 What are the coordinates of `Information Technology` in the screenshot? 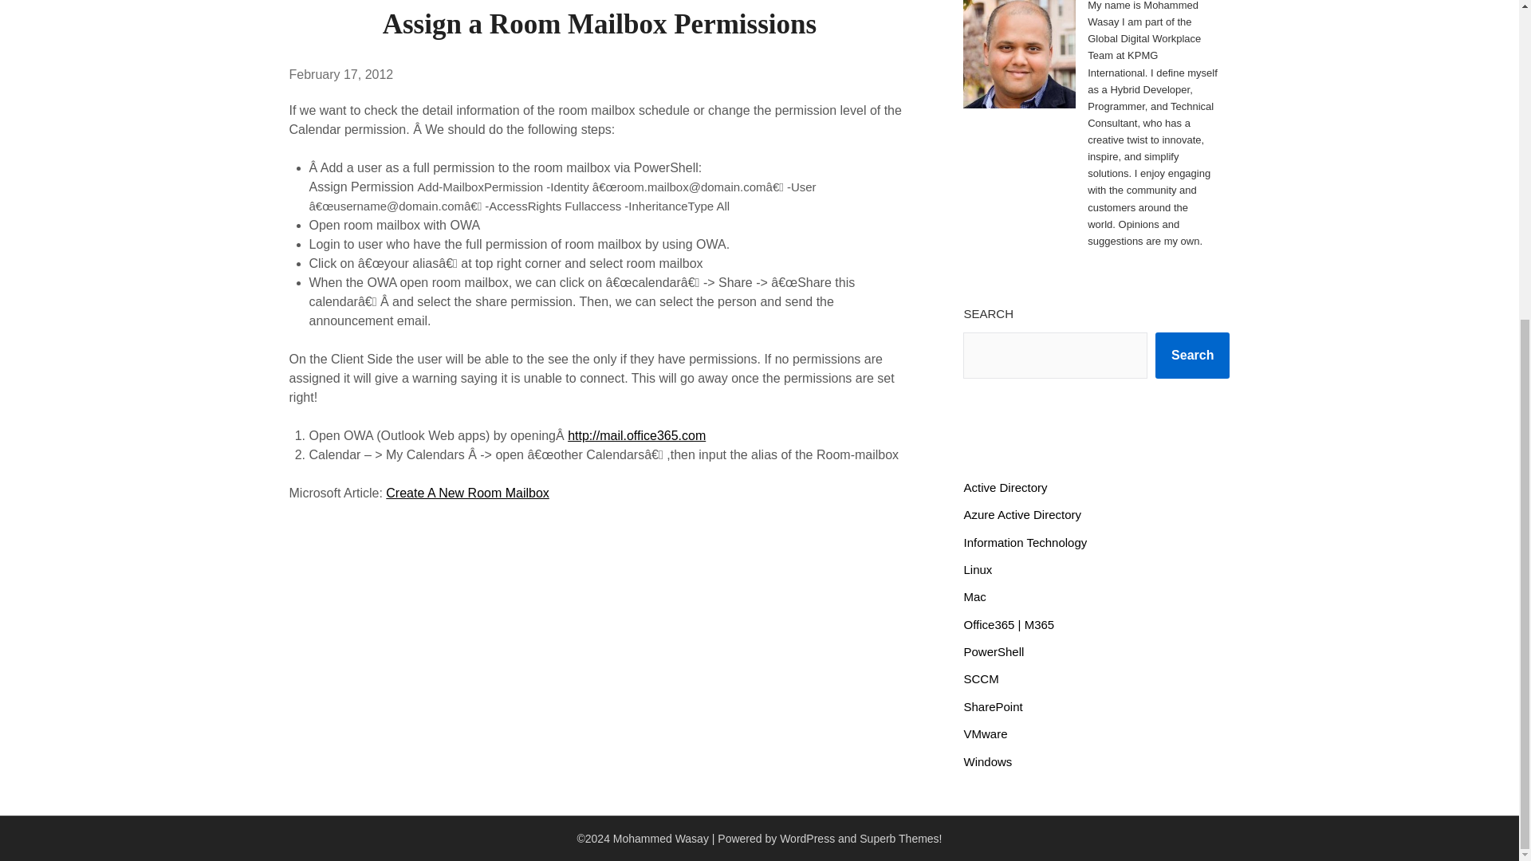 It's located at (1025, 542).